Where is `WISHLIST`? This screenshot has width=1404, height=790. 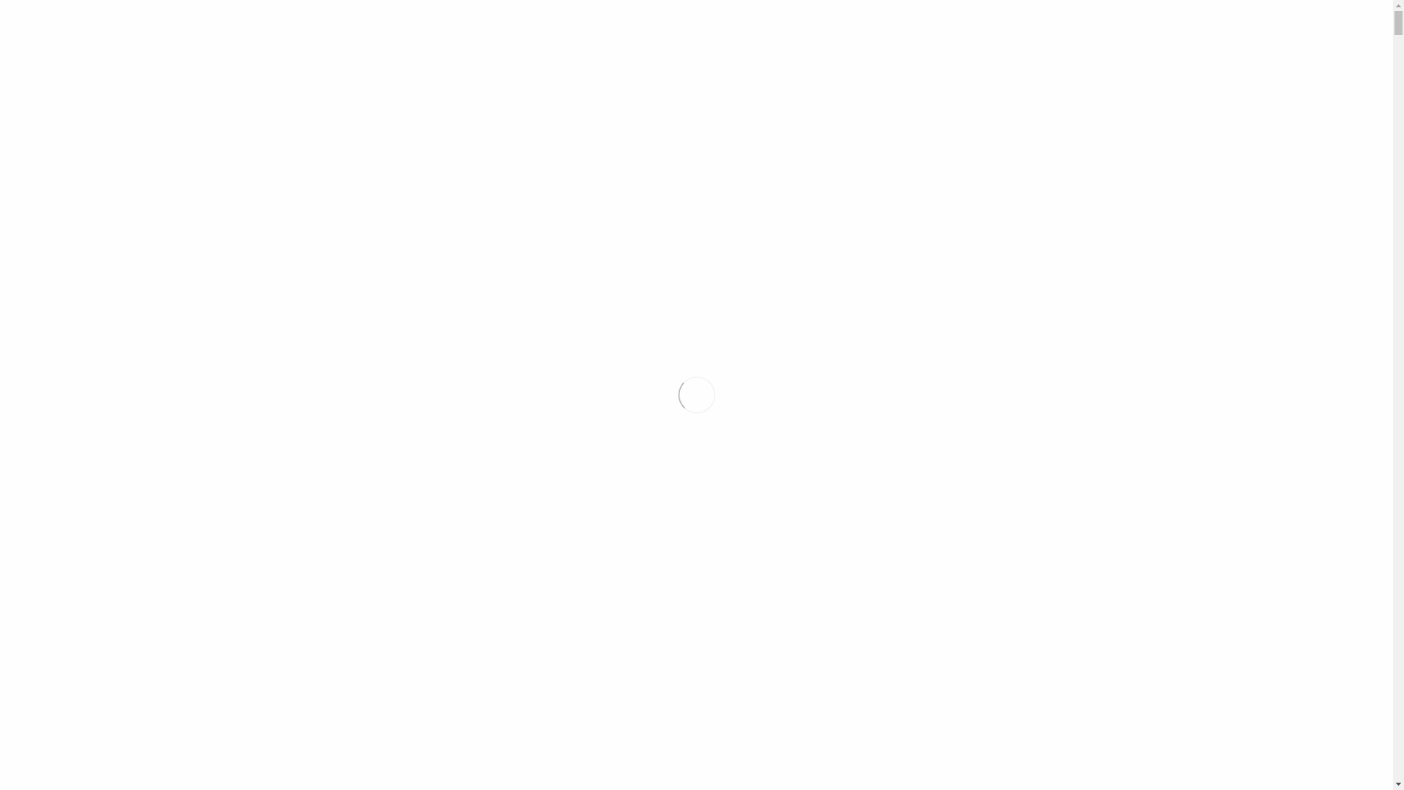 WISHLIST is located at coordinates (889, 696).